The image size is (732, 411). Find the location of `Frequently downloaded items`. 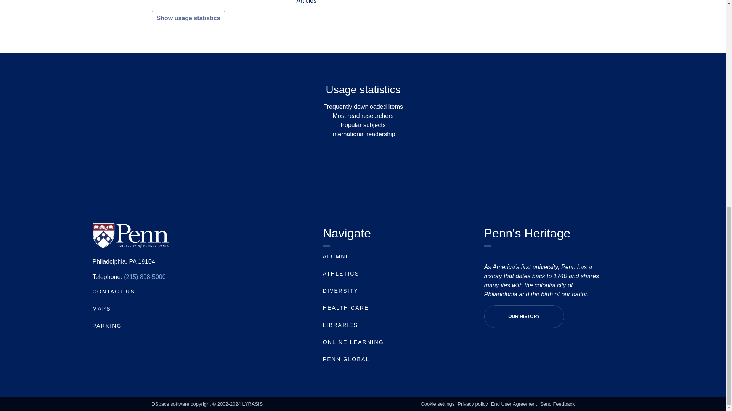

Frequently downloaded items is located at coordinates (363, 107).